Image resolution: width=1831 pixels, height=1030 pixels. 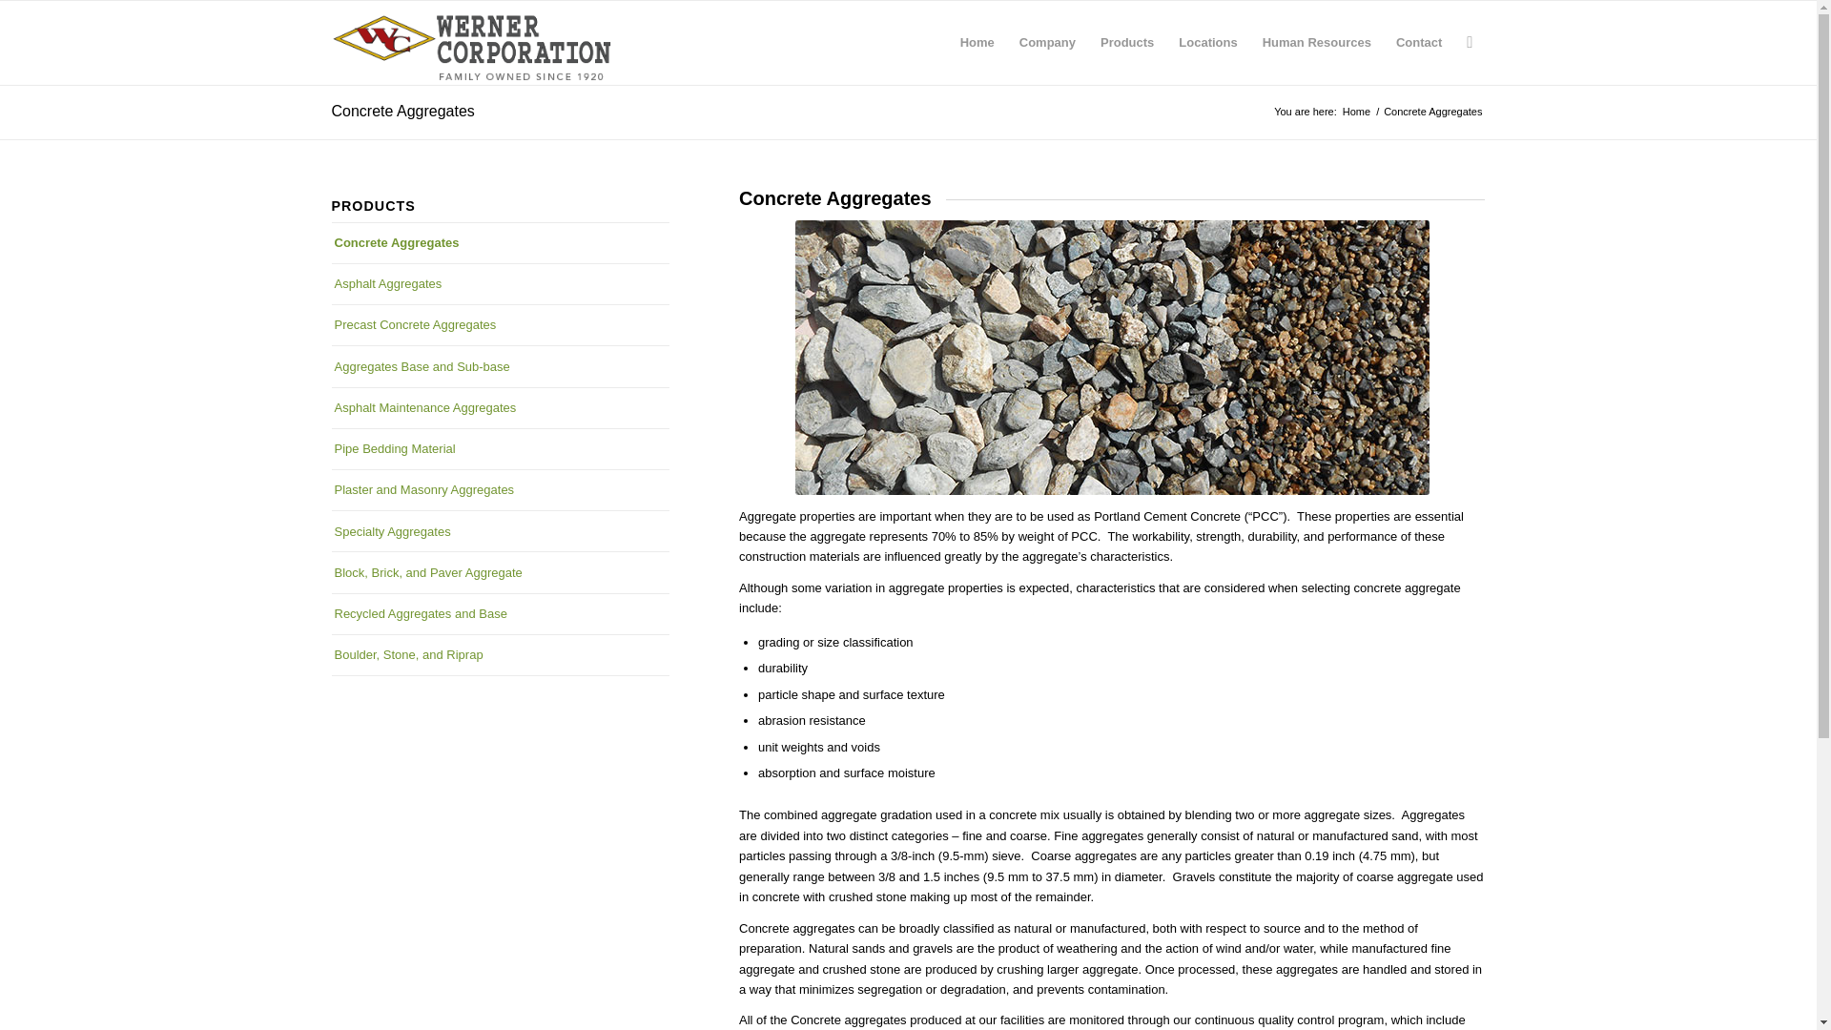 What do you see at coordinates (500, 449) in the screenshot?
I see `Pipe Bedding Material` at bounding box center [500, 449].